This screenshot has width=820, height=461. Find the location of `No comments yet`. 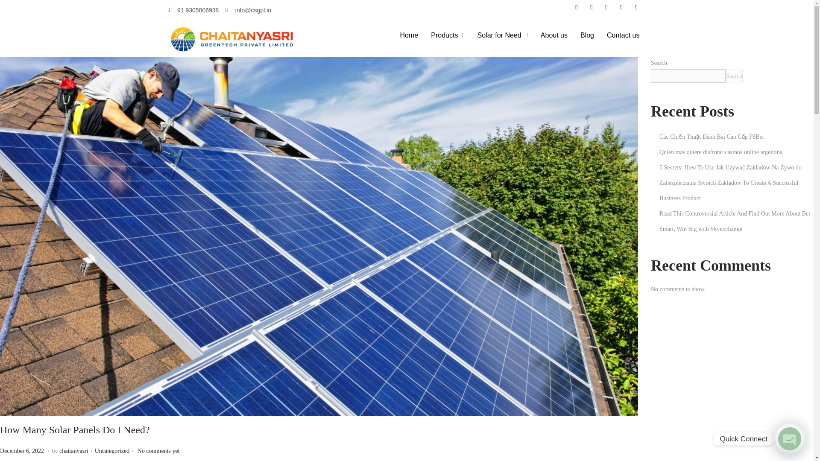

No comments yet is located at coordinates (112, 451).